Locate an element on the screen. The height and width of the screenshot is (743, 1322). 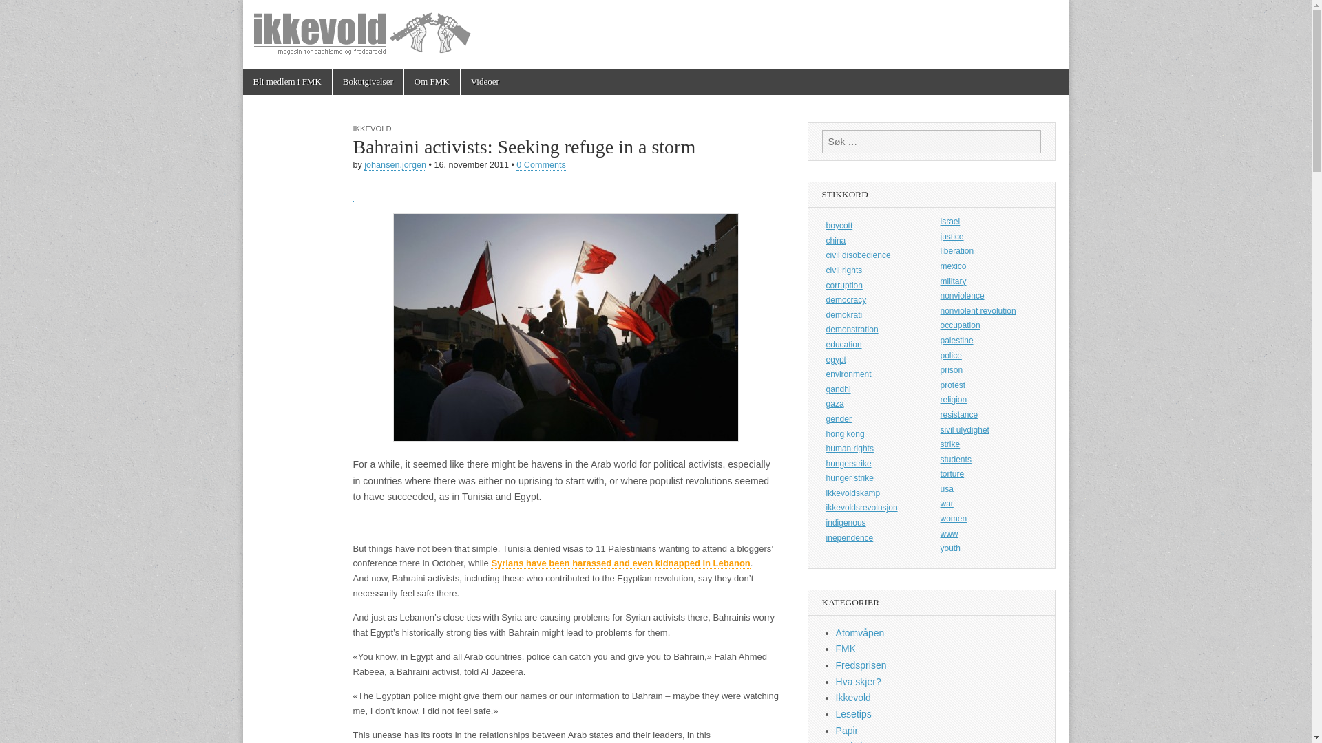
Om FMK is located at coordinates (432, 82).